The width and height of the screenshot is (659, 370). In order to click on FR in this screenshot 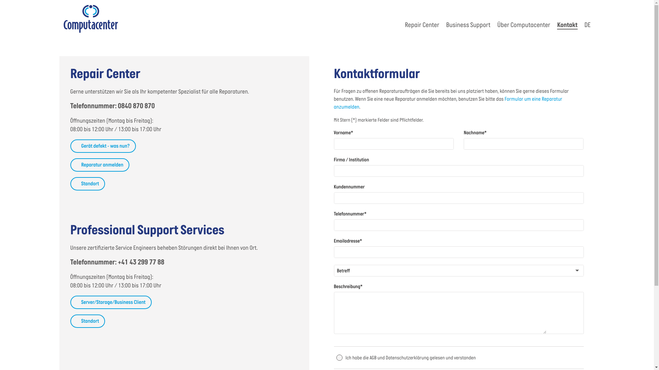, I will do `click(347, 181)`.